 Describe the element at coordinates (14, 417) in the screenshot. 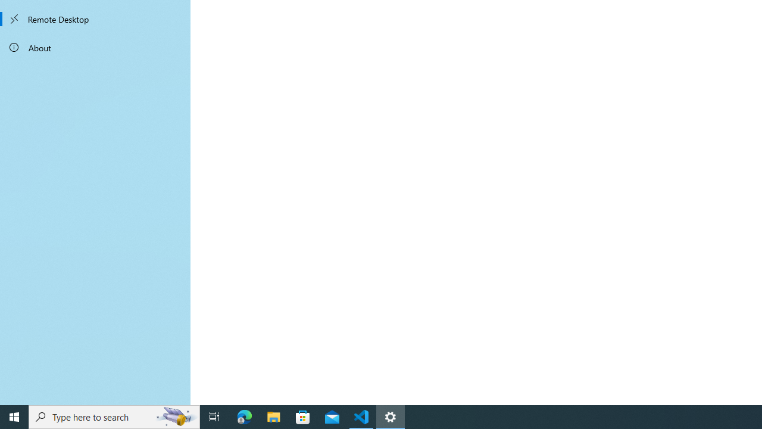

I see `Start` at that location.